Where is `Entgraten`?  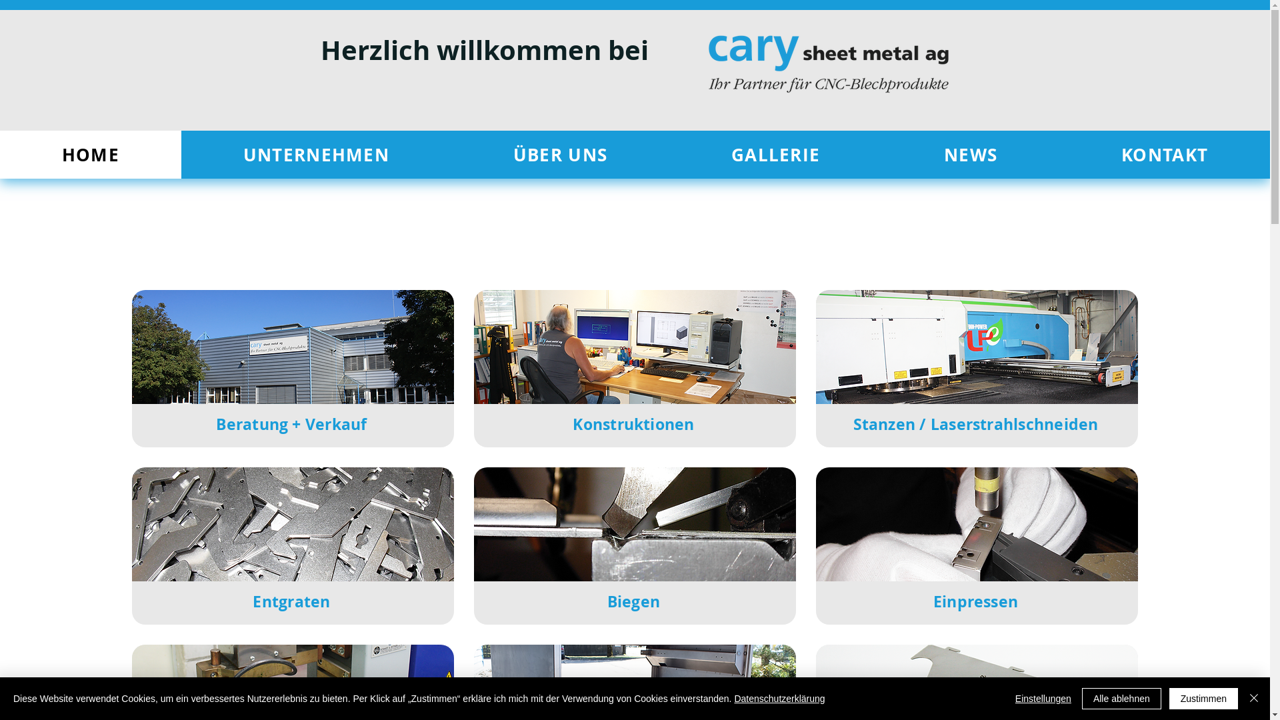
Entgraten is located at coordinates (291, 601).